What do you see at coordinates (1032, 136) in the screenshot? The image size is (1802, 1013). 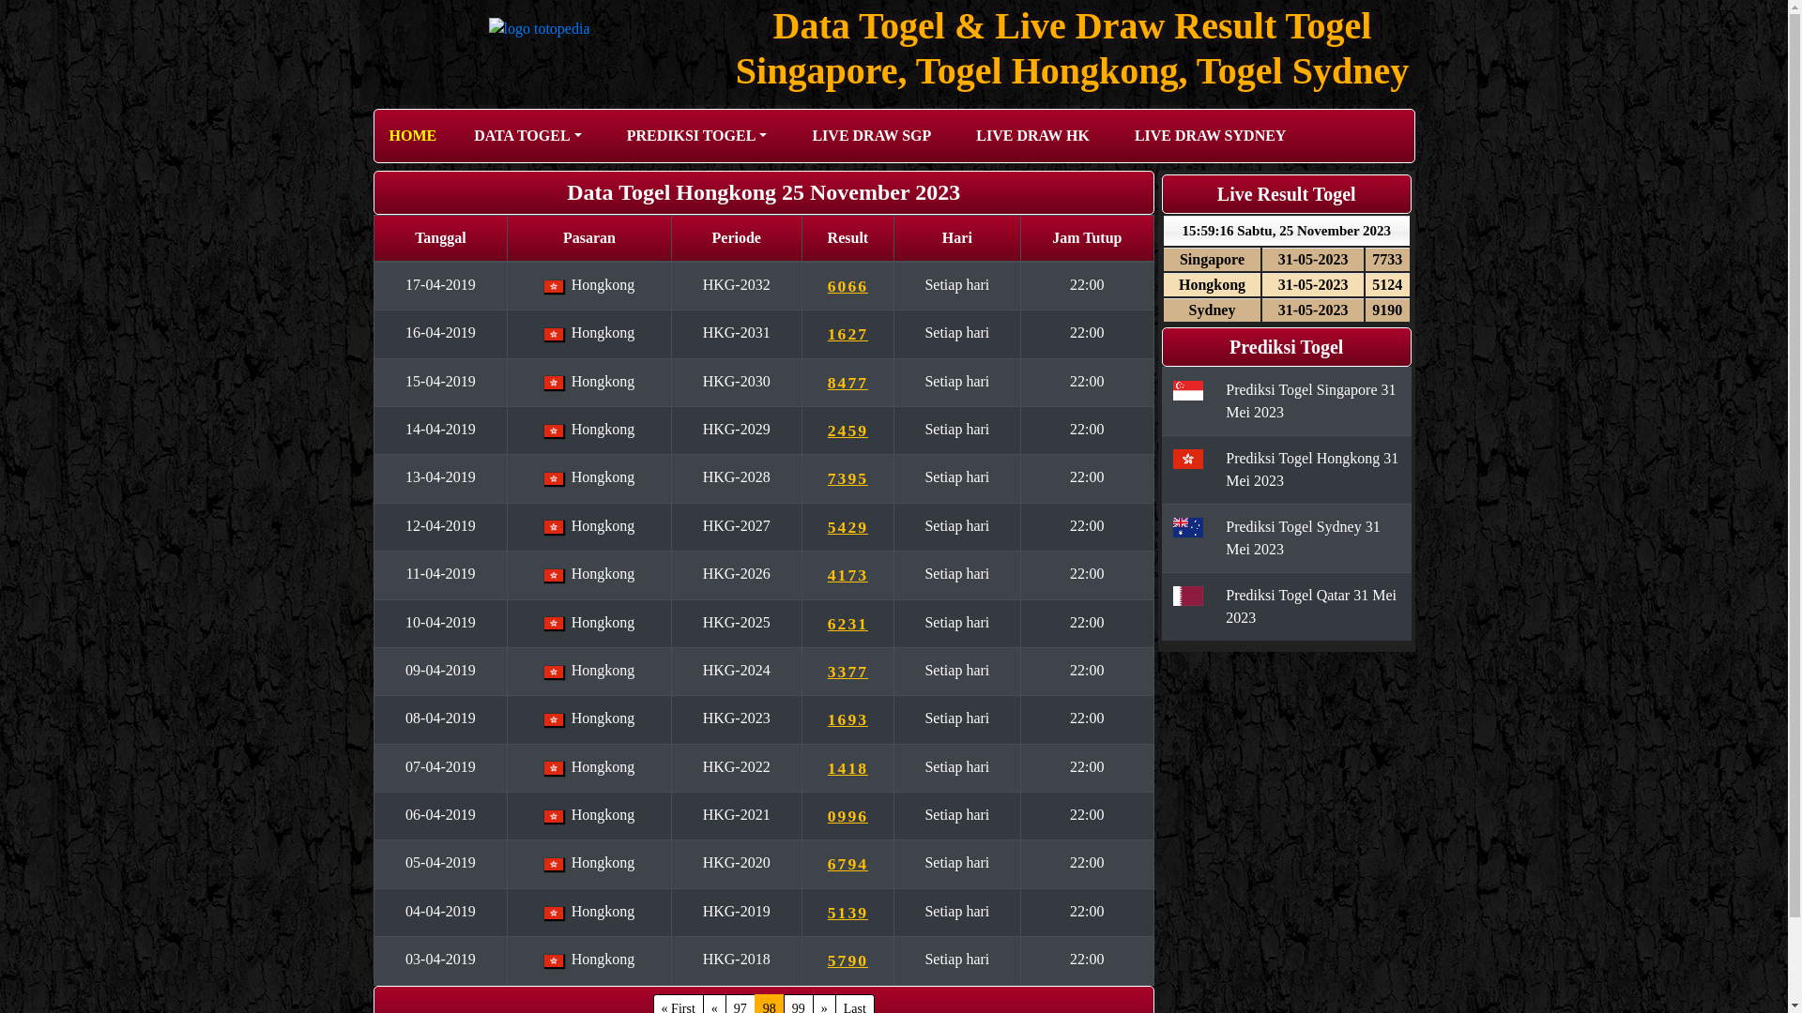 I see `LIVE DRAW HK` at bounding box center [1032, 136].